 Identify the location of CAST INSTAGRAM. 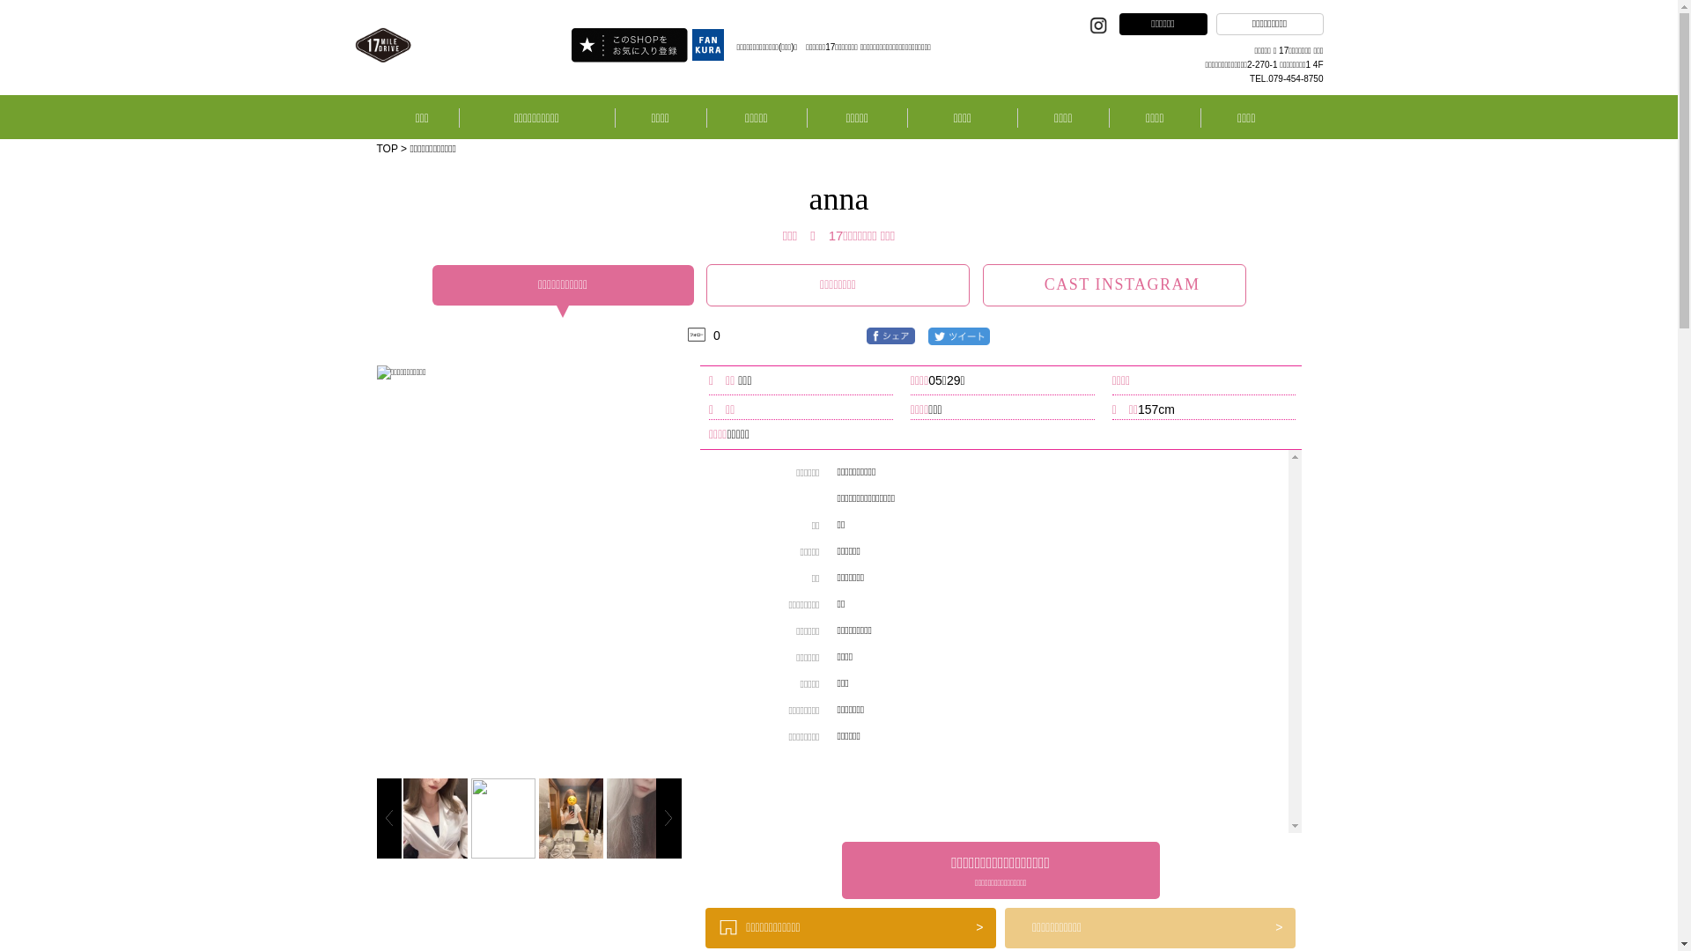
(1115, 285).